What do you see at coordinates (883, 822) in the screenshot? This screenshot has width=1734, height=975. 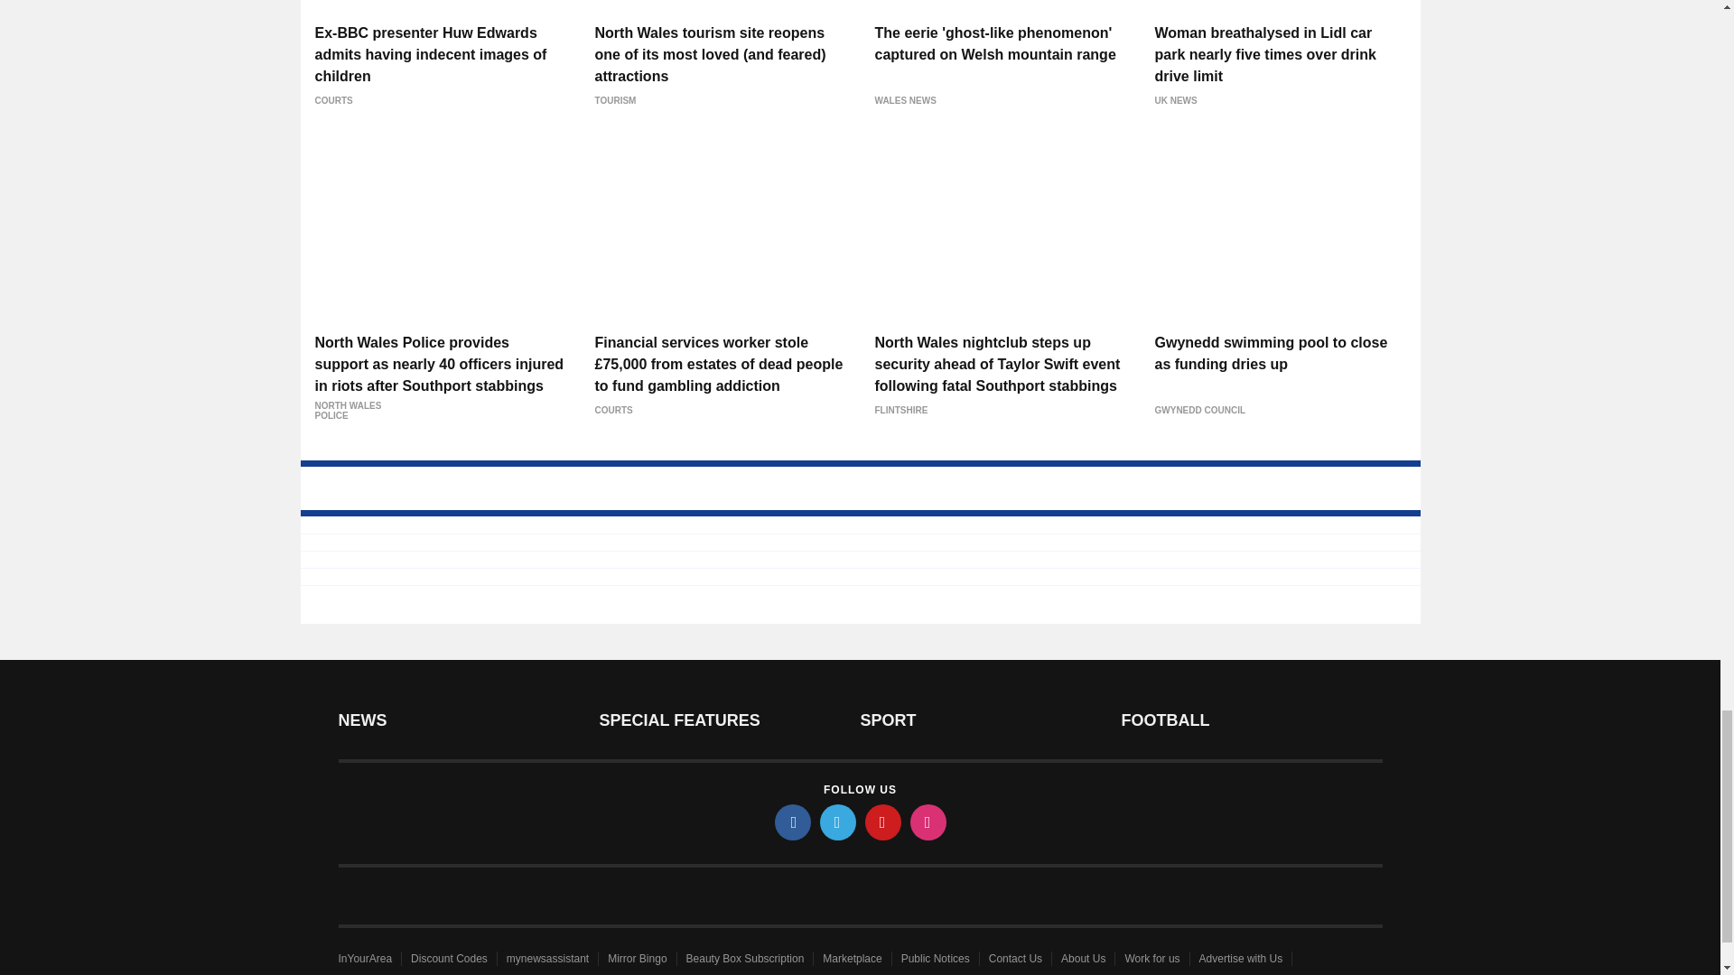 I see `pinterest` at bounding box center [883, 822].